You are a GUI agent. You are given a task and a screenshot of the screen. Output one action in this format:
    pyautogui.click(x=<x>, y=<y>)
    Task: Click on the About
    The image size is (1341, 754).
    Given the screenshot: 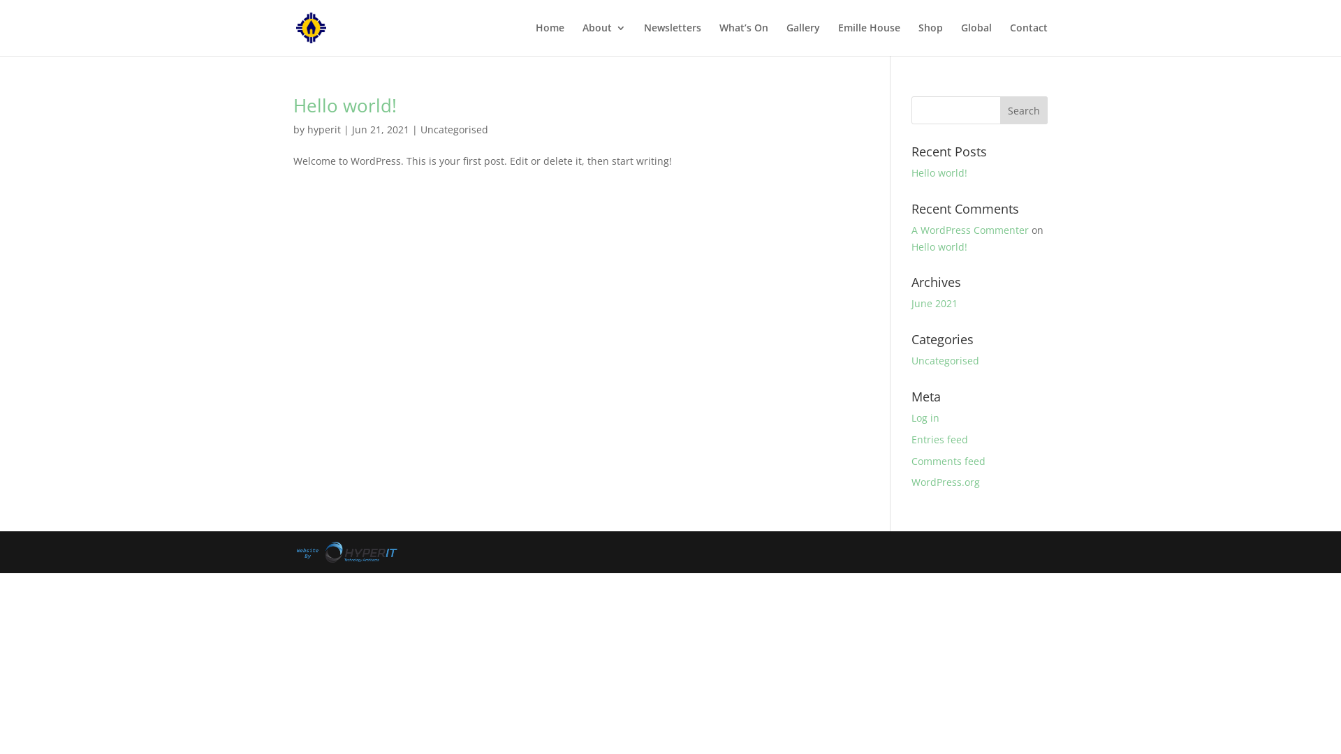 What is the action you would take?
    pyautogui.click(x=604, y=39)
    